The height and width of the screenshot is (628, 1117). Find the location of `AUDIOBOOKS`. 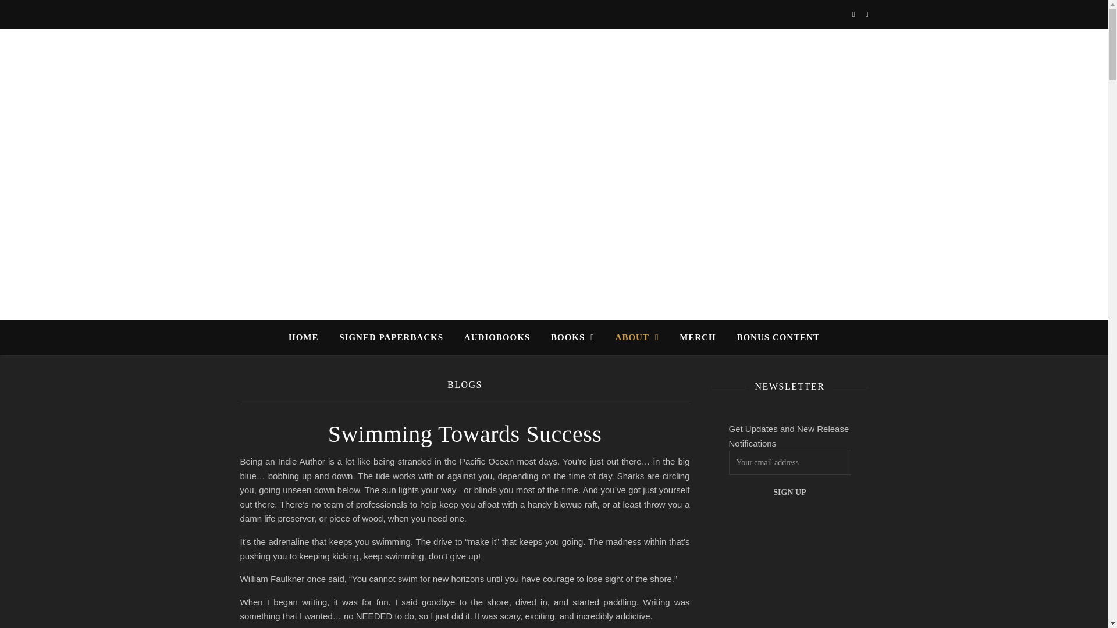

AUDIOBOOKS is located at coordinates (497, 337).